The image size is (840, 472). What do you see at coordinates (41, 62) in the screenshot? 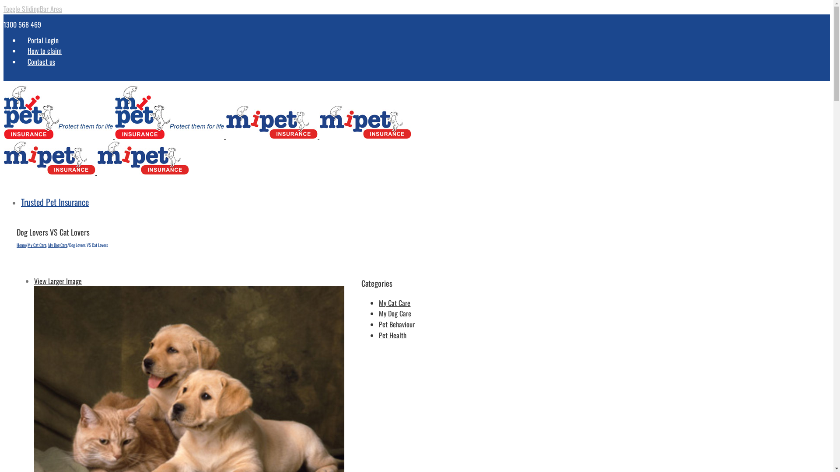
I see `Contact us` at bounding box center [41, 62].